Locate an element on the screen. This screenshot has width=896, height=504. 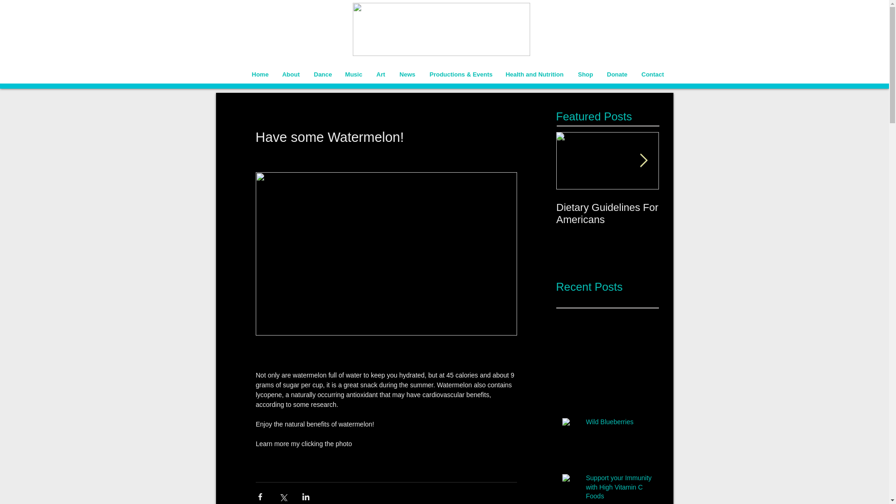
Home is located at coordinates (259, 74).